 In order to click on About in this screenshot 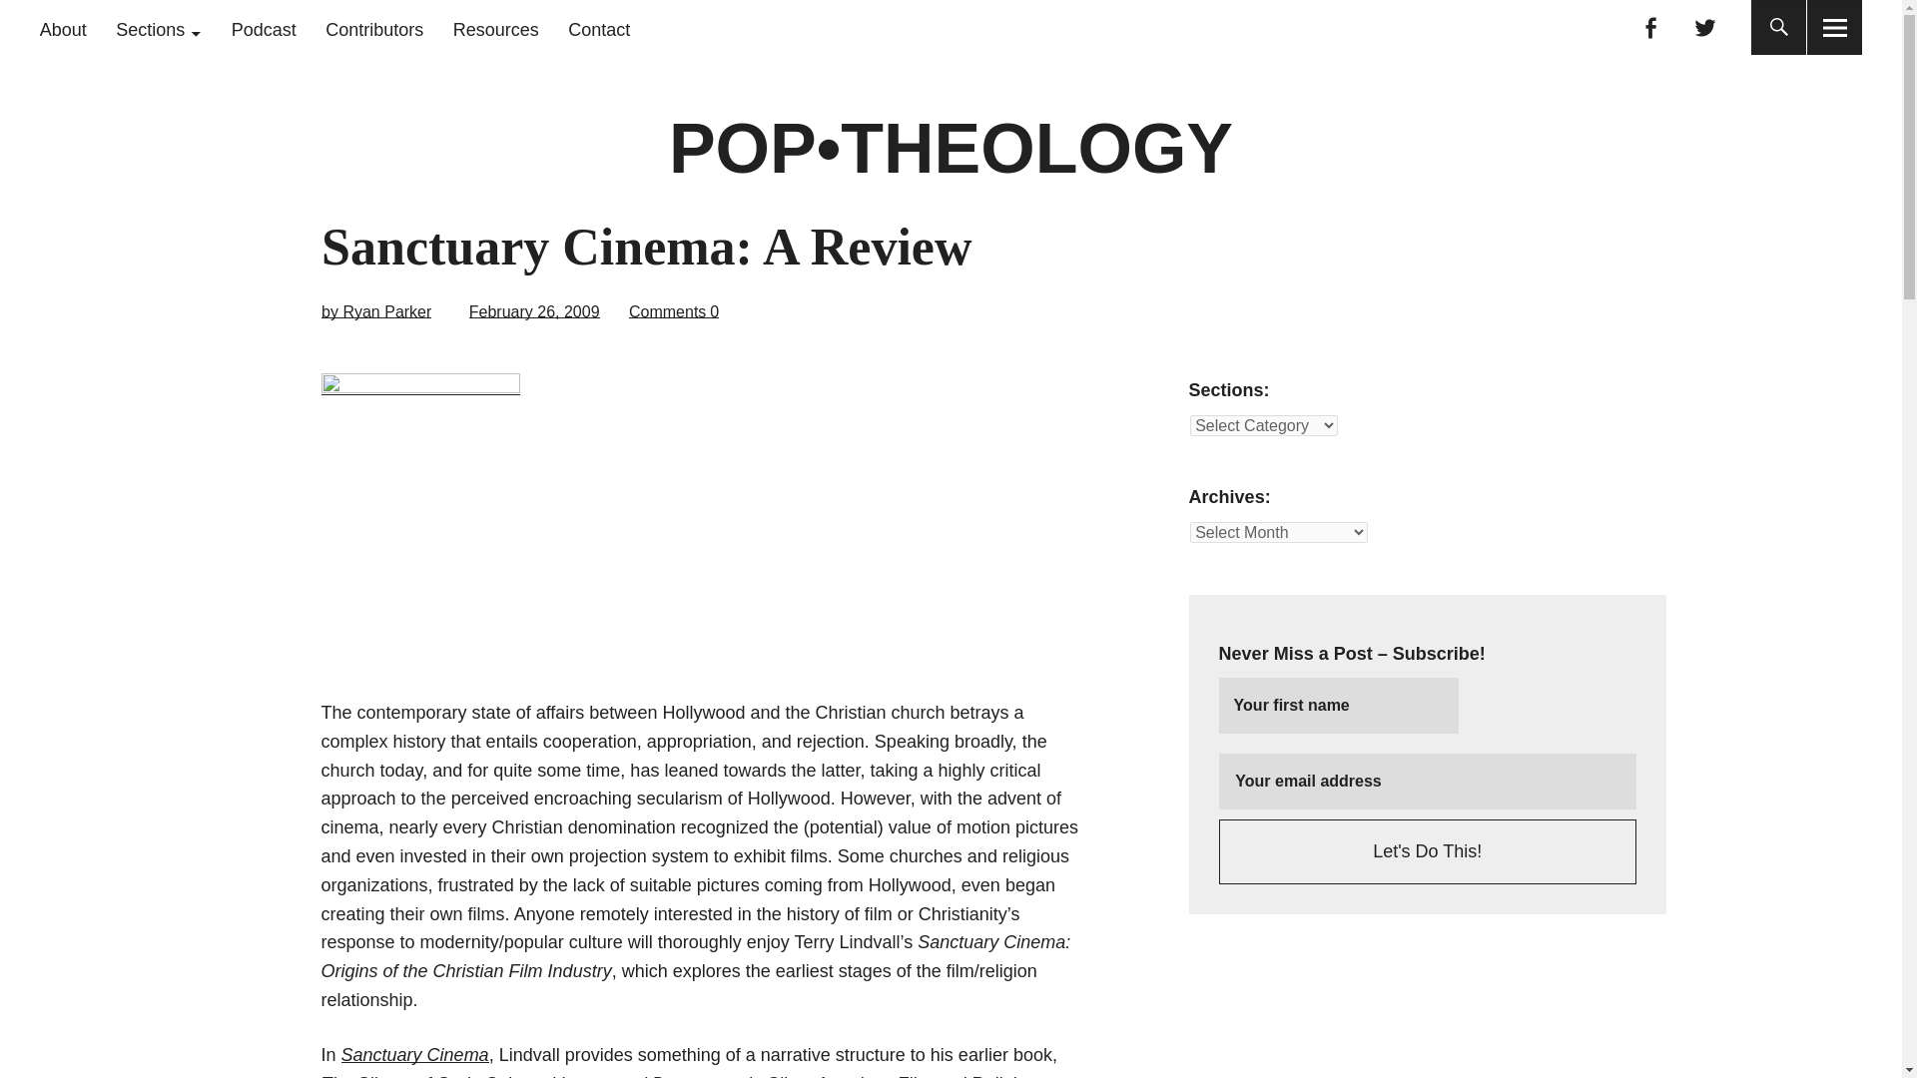, I will do `click(63, 30)`.